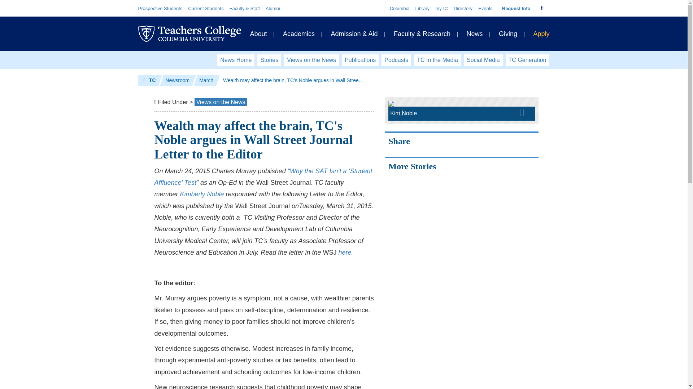 The image size is (693, 389). What do you see at coordinates (206, 80) in the screenshot?
I see `March` at bounding box center [206, 80].